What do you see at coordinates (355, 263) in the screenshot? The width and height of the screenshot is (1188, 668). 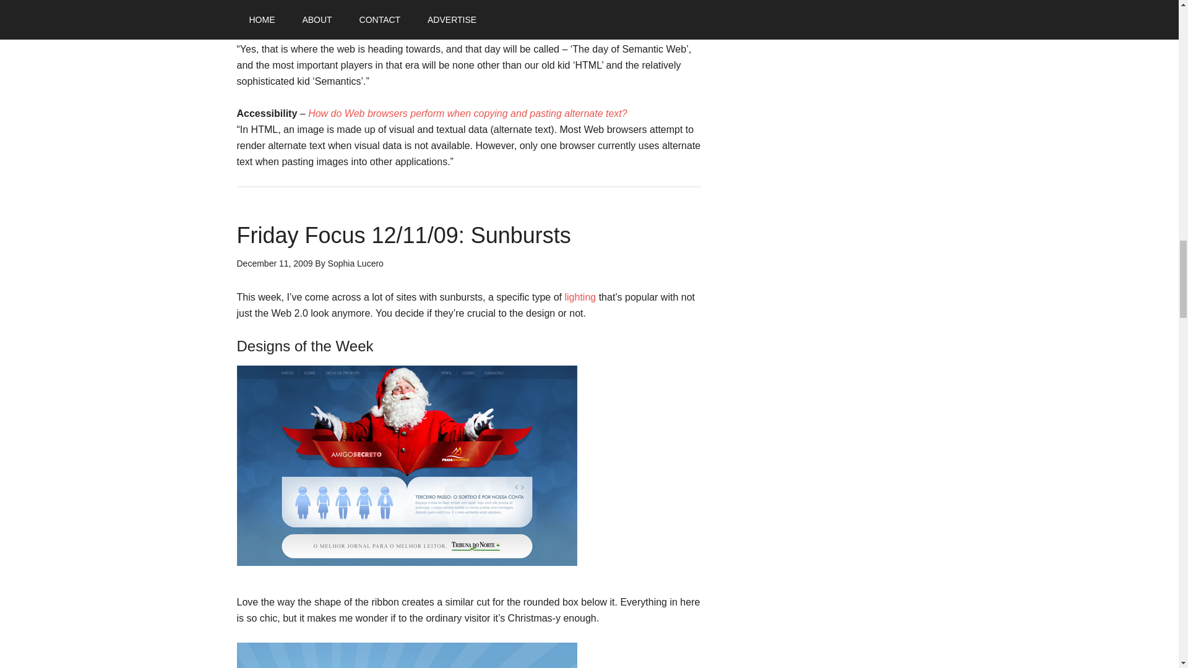 I see `Sophia Lucero` at bounding box center [355, 263].